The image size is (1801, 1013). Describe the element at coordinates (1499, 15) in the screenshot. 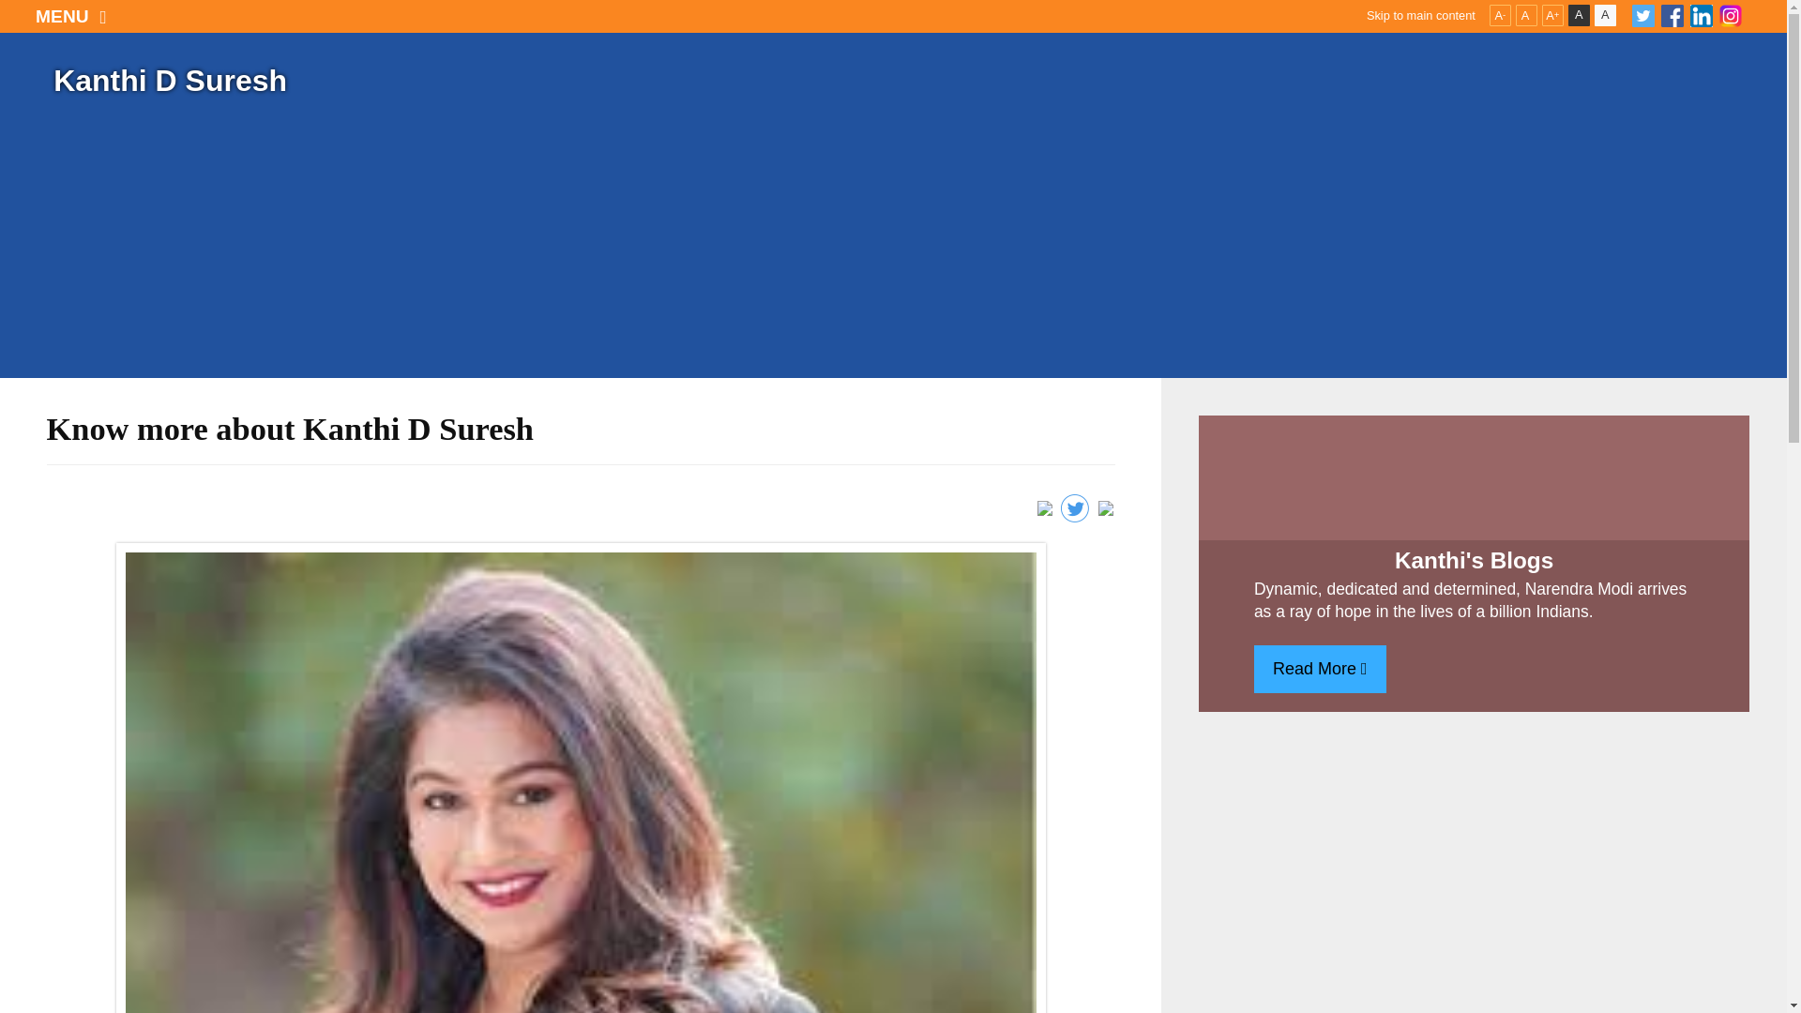

I see `Decrease font size` at that location.